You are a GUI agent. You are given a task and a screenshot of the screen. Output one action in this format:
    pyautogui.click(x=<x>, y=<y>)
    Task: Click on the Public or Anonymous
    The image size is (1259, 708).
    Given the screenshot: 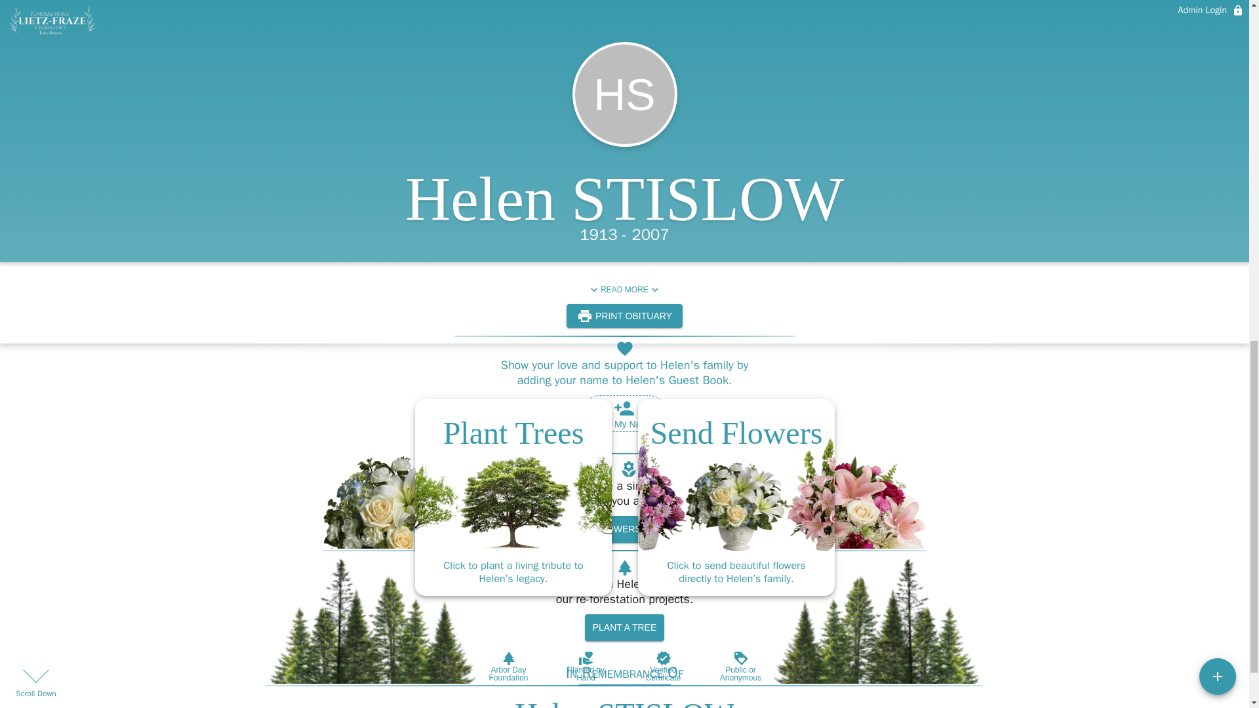 What is the action you would take?
    pyautogui.click(x=740, y=666)
    